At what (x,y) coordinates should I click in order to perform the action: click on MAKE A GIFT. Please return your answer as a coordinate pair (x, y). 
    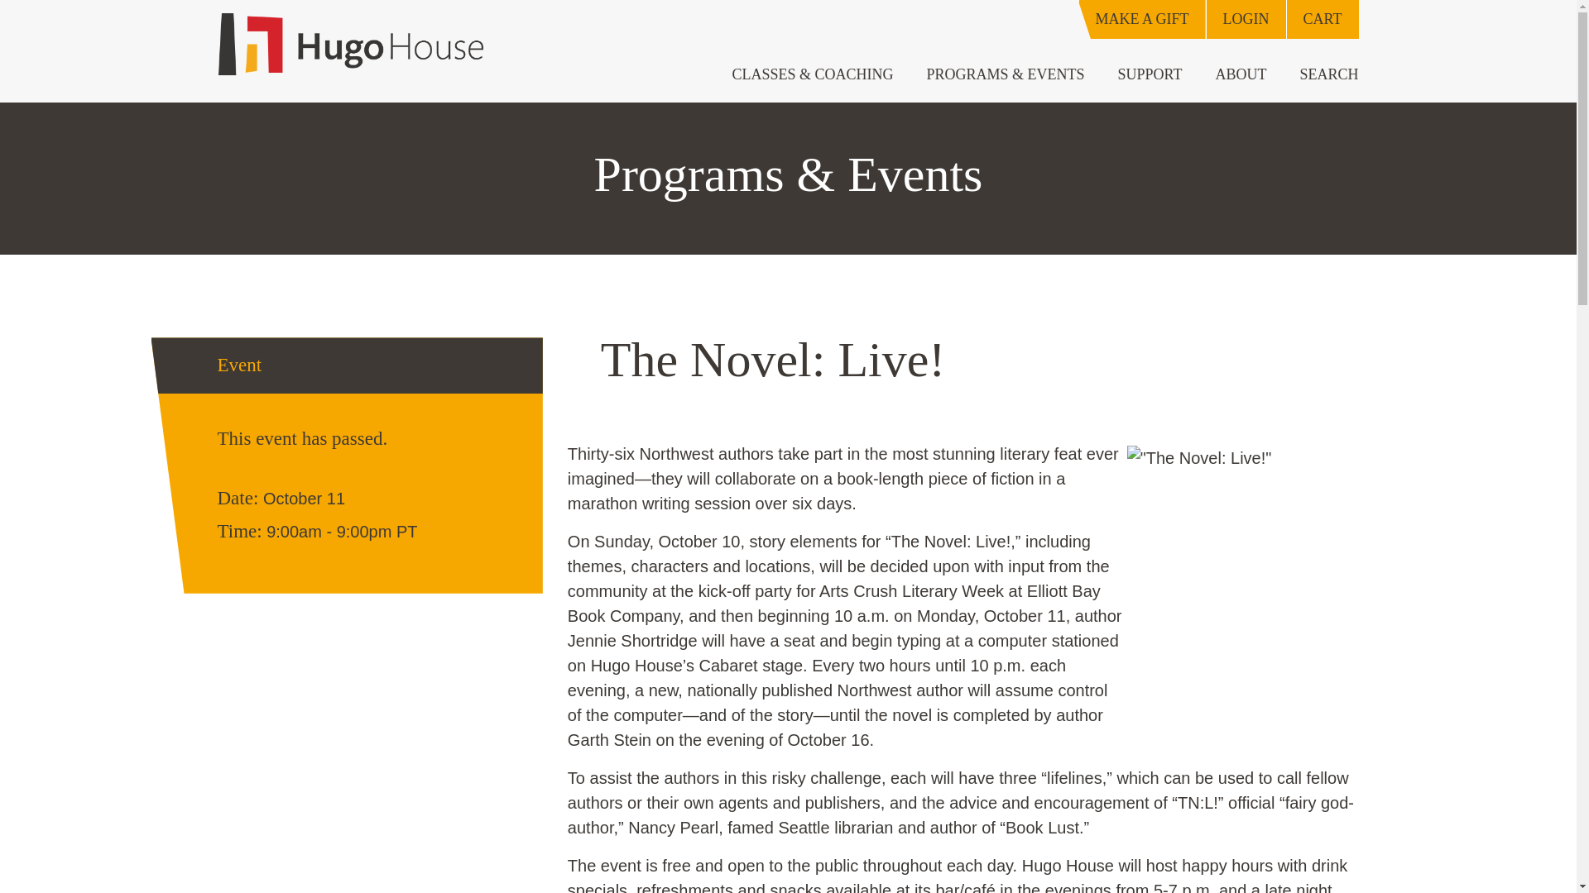
    Looking at the image, I should click on (1142, 20).